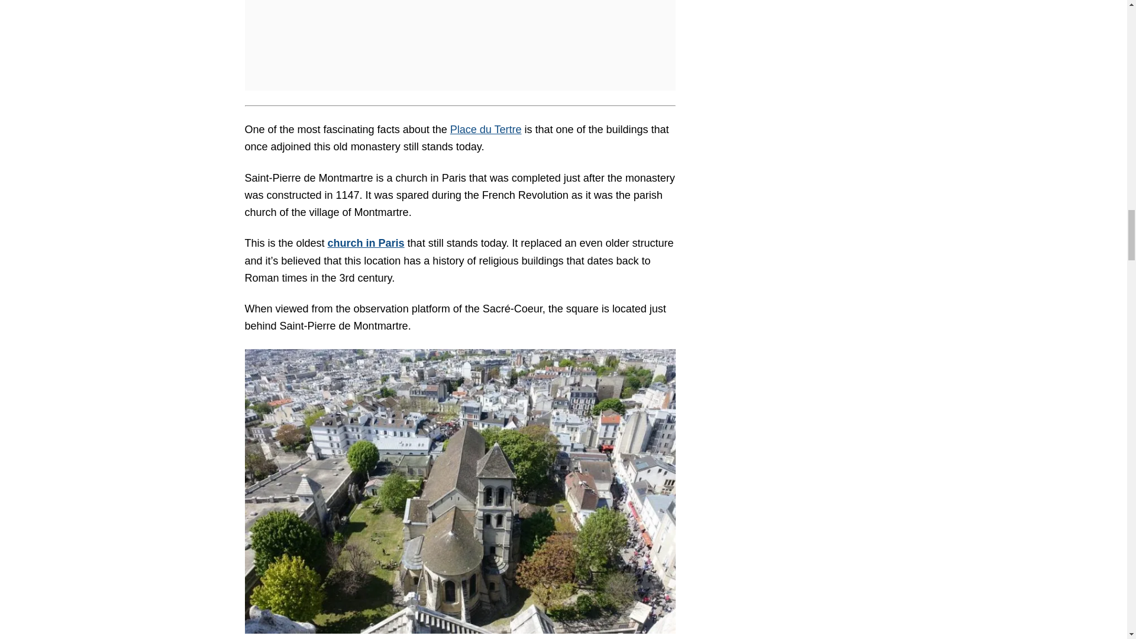 The width and height of the screenshot is (1136, 639). What do you see at coordinates (366, 243) in the screenshot?
I see `church in Paris` at bounding box center [366, 243].